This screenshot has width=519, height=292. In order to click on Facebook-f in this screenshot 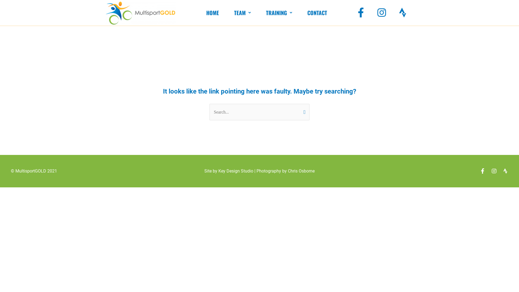, I will do `click(361, 13)`.